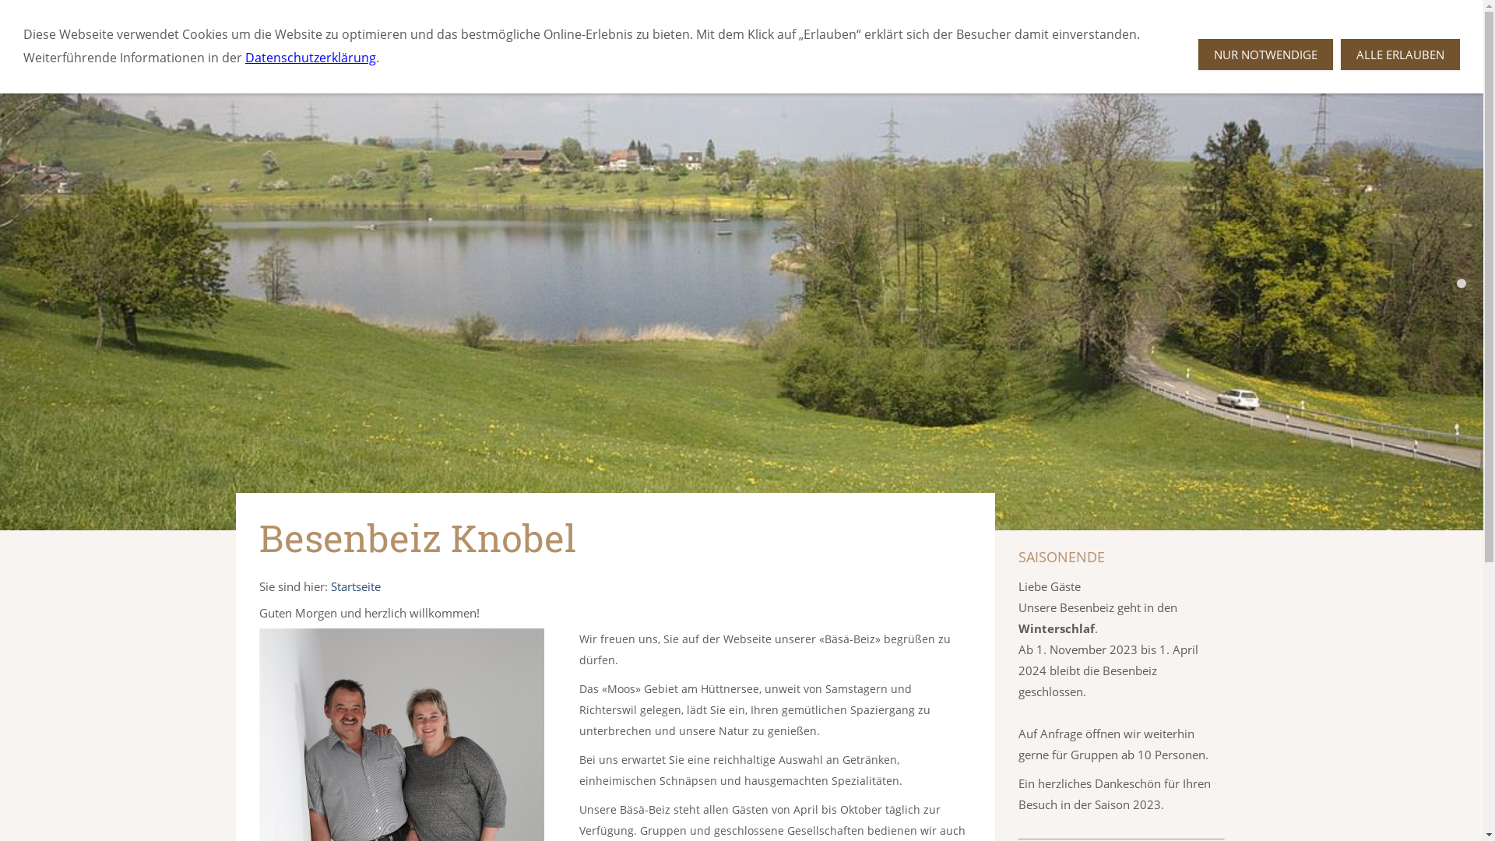  I want to click on KONTAKT, so click(738, 18).